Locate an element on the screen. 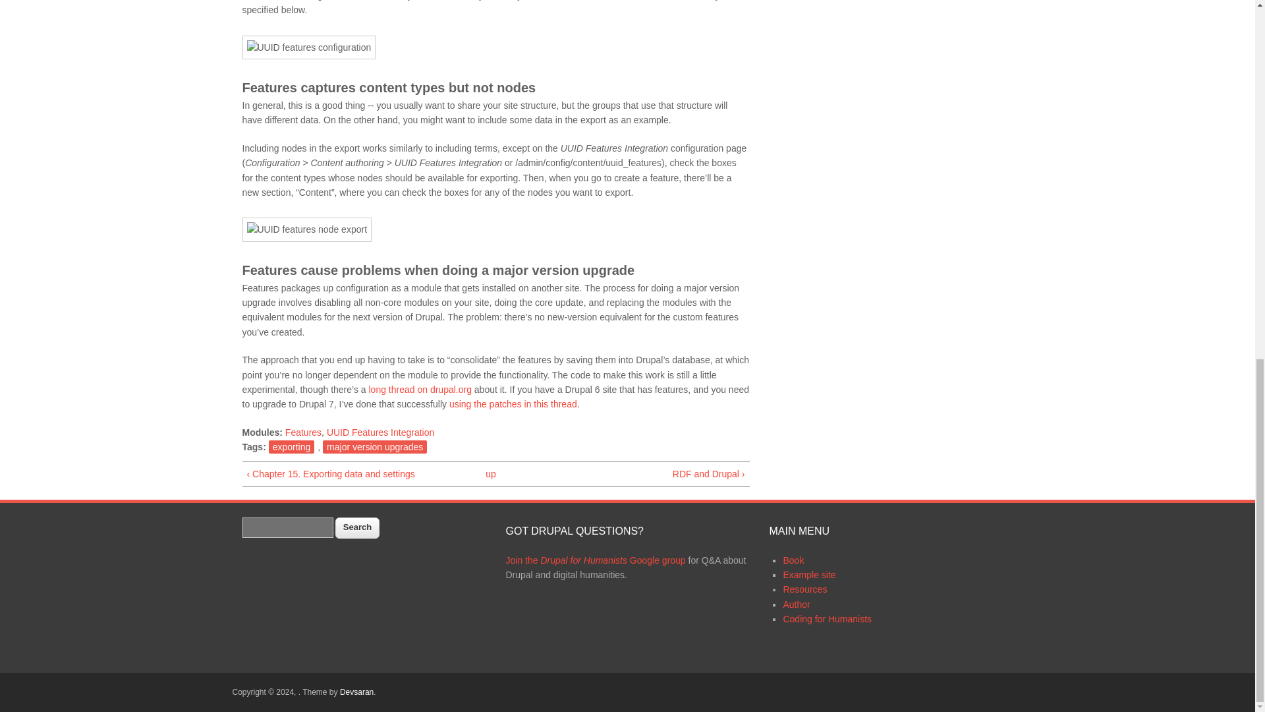 This screenshot has height=712, width=1265. Features is located at coordinates (303, 432).